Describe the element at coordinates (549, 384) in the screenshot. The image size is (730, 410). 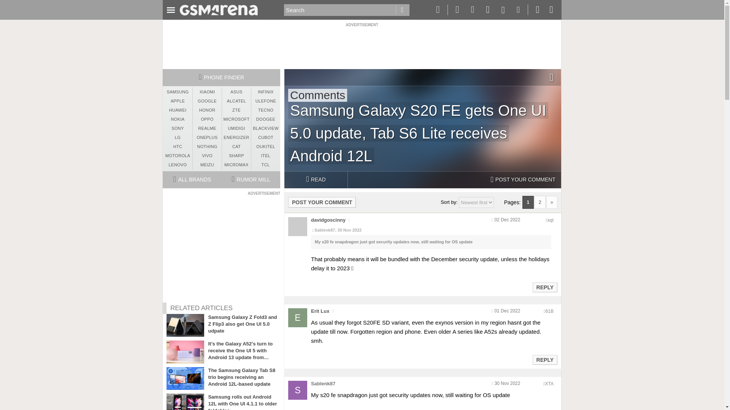
I see `Encoded anonymized location` at that location.